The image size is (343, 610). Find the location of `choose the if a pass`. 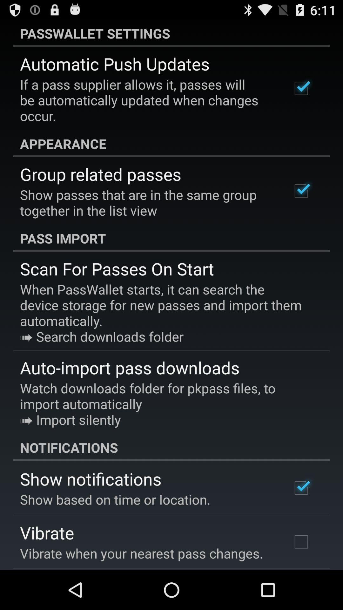

choose the if a pass is located at coordinates (147, 100).